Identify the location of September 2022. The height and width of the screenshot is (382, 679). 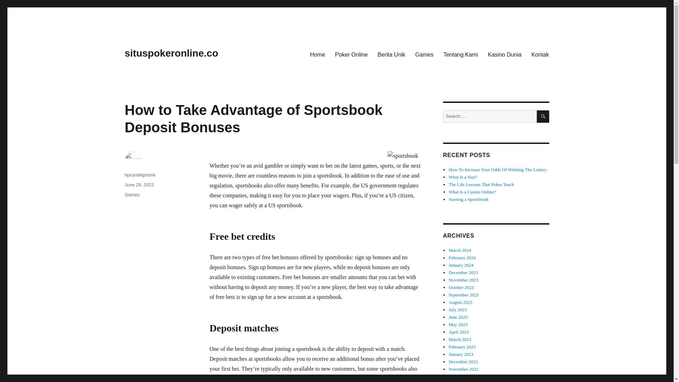
(464, 381).